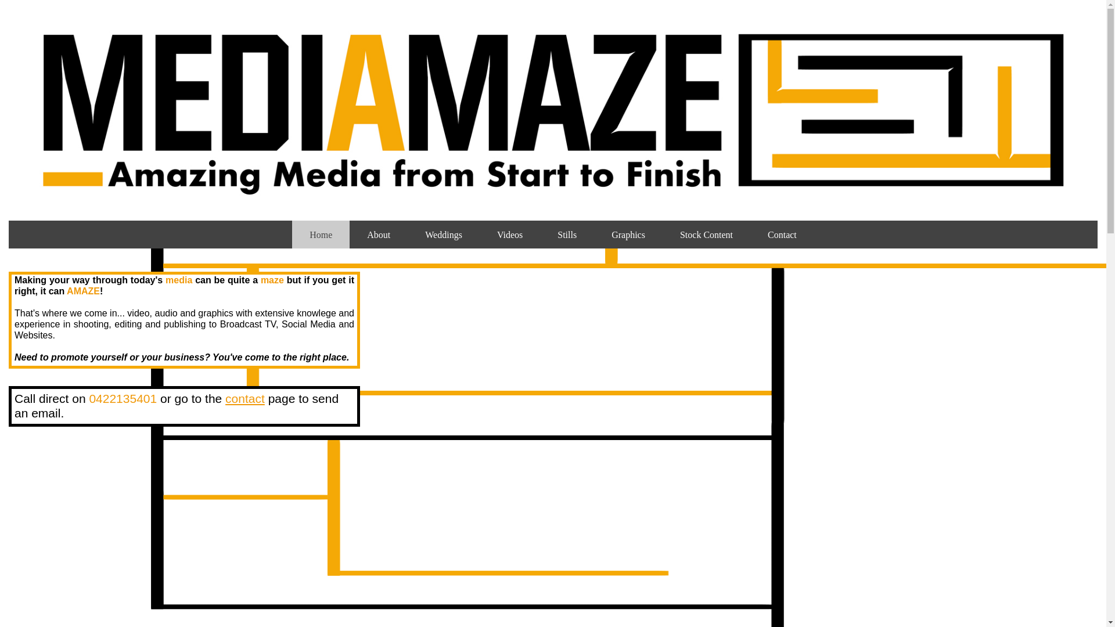 Image resolution: width=1115 pixels, height=627 pixels. Describe the element at coordinates (379, 235) in the screenshot. I see `About` at that location.